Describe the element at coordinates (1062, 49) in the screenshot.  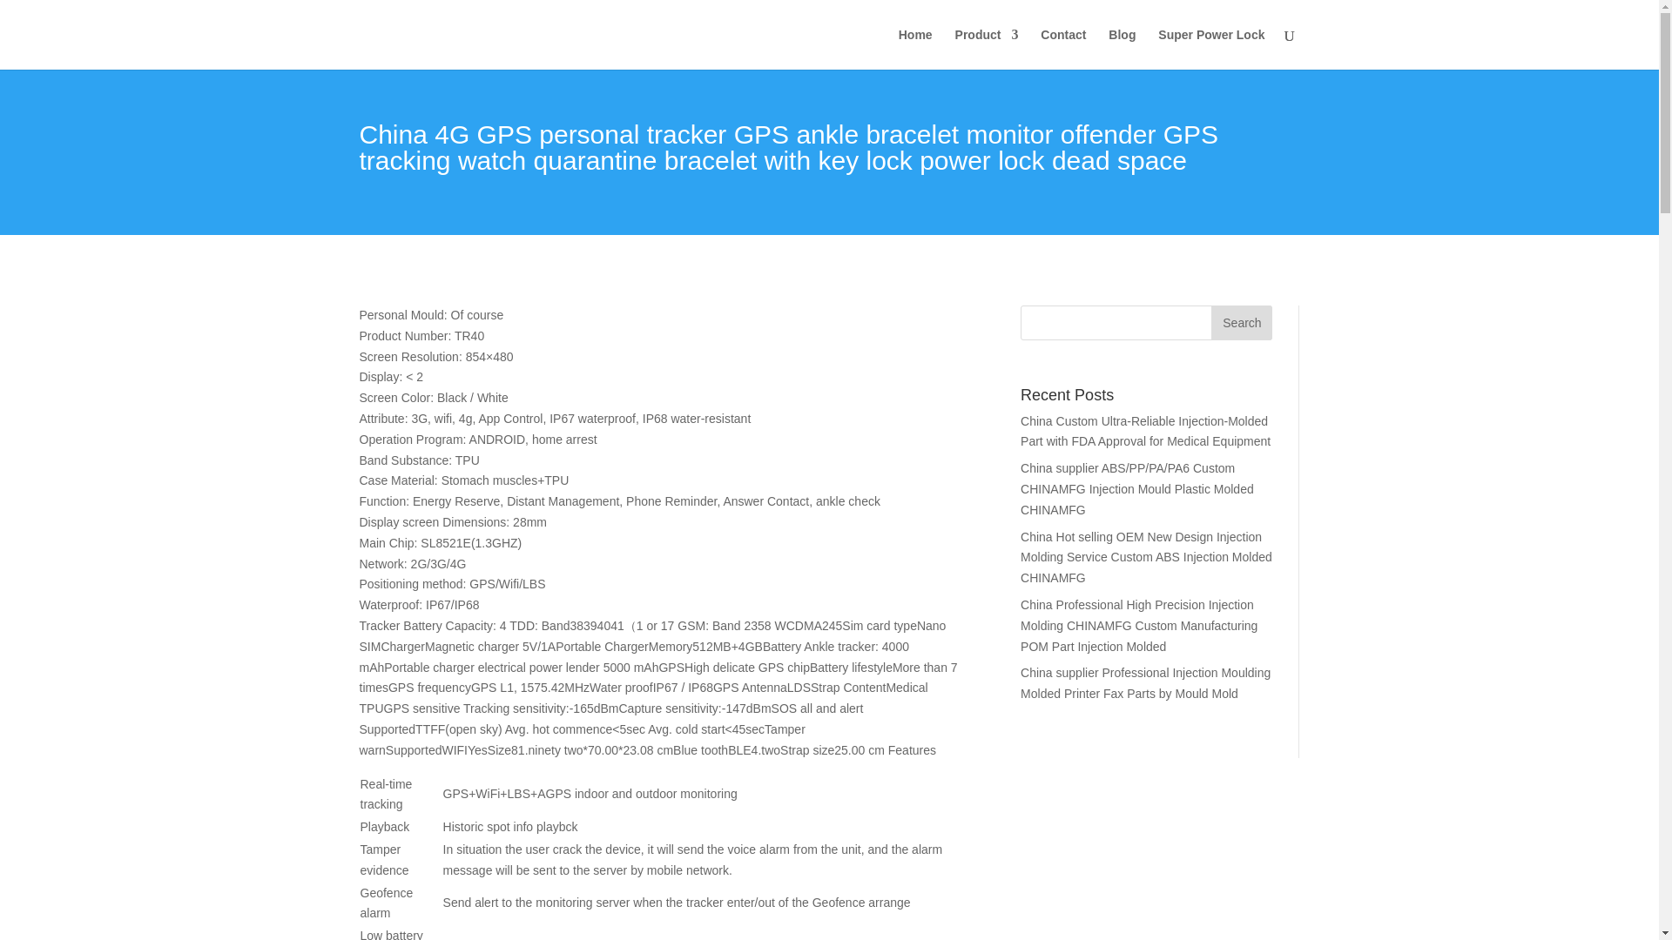
I see `Contact` at that location.